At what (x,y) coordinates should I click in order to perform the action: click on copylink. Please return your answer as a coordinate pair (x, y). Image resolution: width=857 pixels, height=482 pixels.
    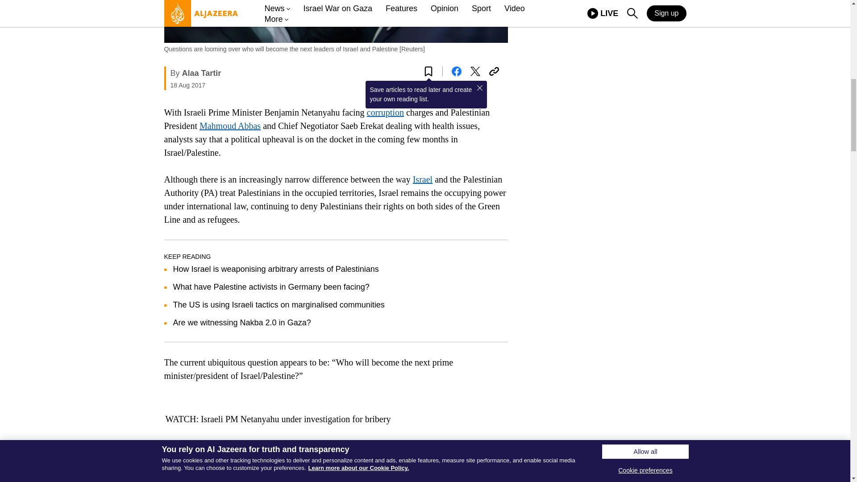
    Looking at the image, I should click on (494, 71).